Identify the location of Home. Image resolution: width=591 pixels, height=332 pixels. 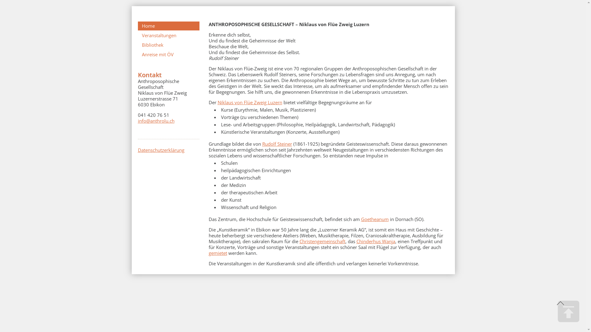
(169, 26).